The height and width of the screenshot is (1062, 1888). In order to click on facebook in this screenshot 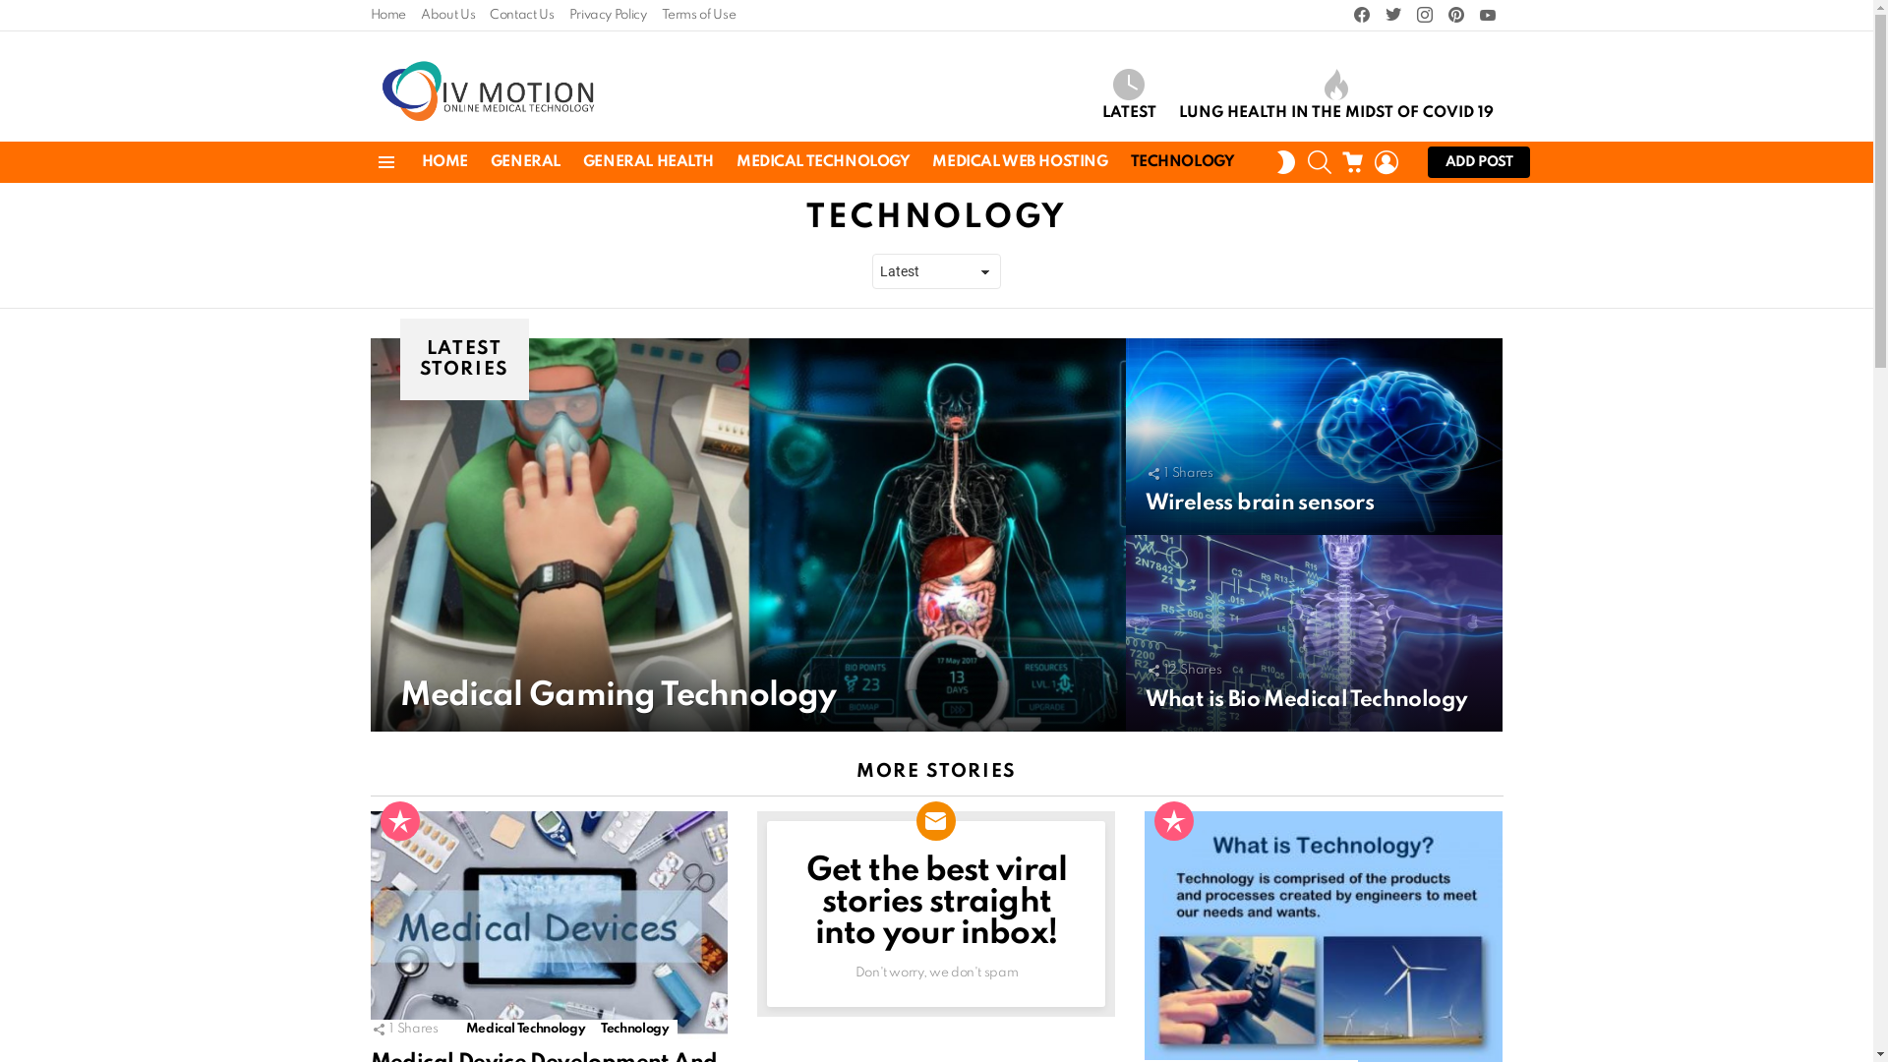, I will do `click(1361, 16)`.